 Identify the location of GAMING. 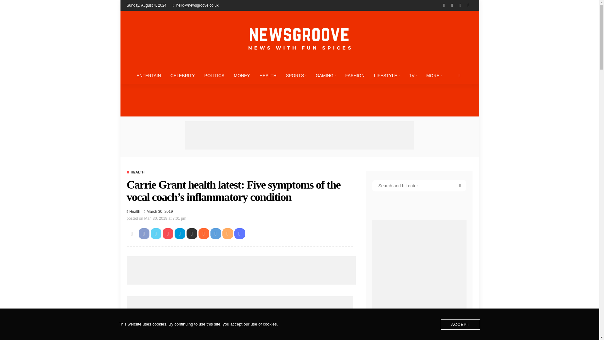
(326, 75).